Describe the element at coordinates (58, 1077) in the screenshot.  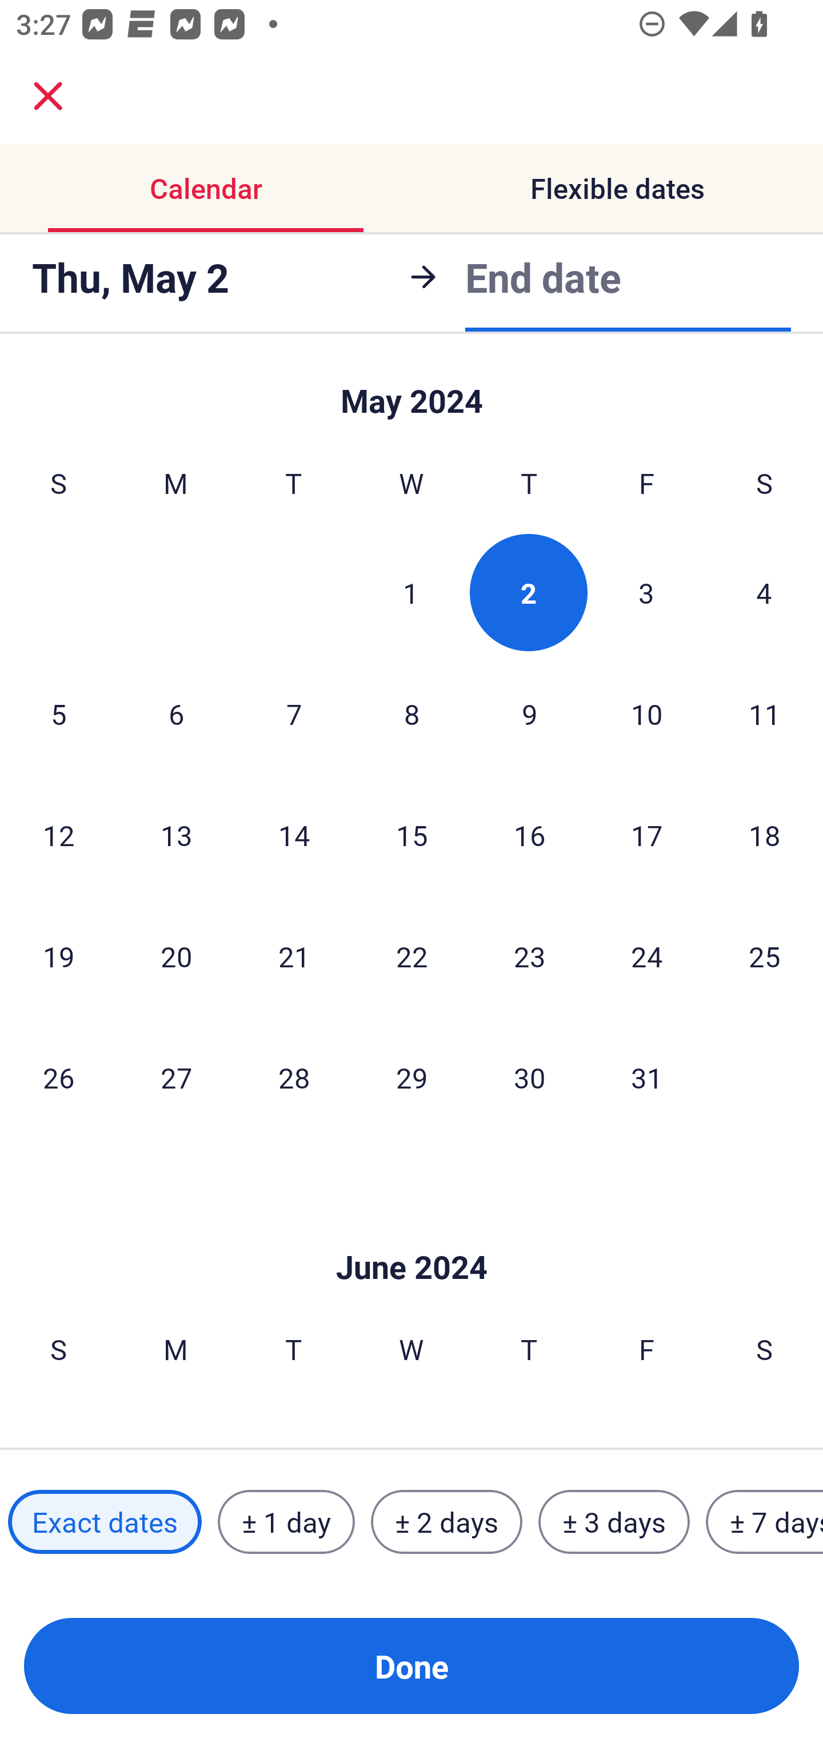
I see `26 Sunday, May 26, 2024` at that location.